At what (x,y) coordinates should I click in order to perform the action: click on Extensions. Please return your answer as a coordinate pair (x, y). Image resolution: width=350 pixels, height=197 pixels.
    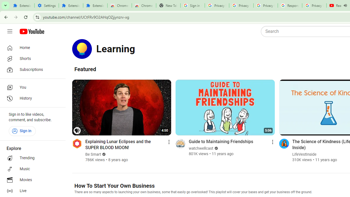
    Looking at the image, I should click on (95, 5).